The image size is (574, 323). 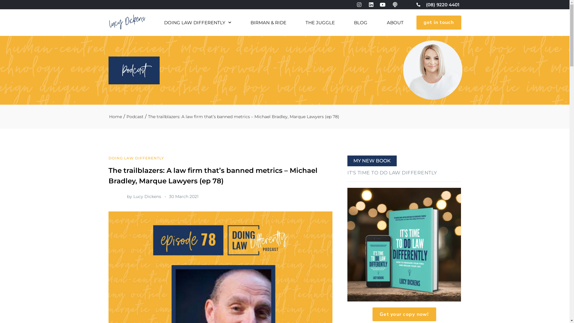 I want to click on get in touch, so click(x=439, y=22).